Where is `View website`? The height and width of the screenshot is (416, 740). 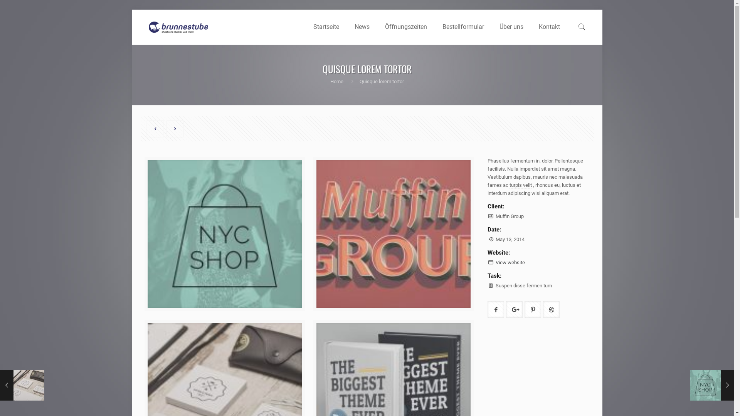 View website is located at coordinates (510, 263).